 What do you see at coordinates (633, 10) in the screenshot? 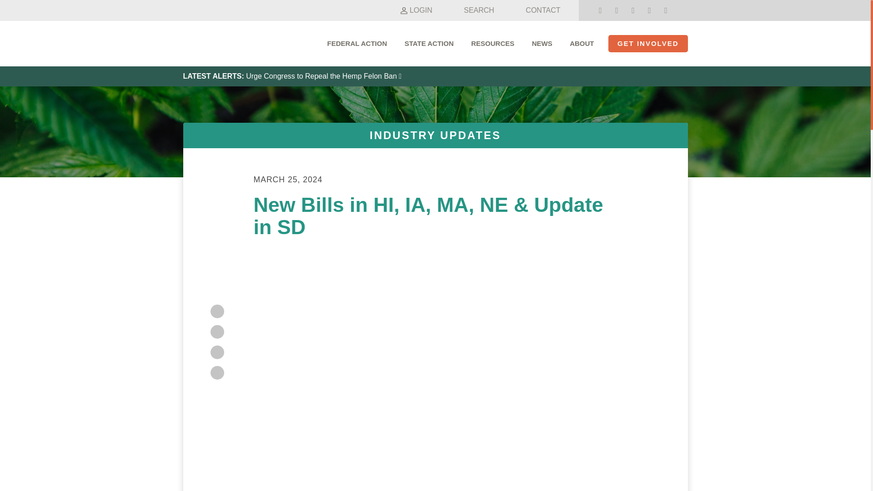
I see `instagram` at bounding box center [633, 10].